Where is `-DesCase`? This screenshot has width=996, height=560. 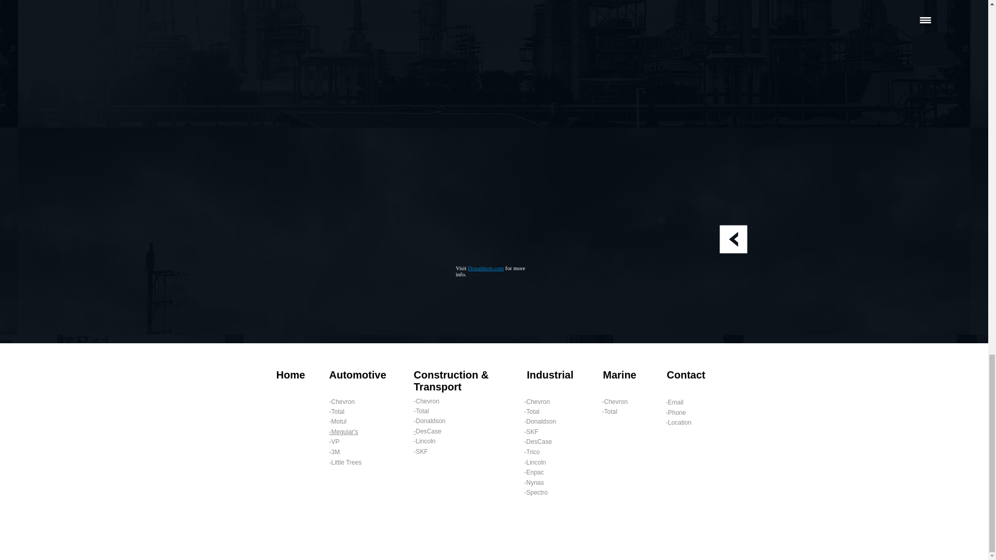 -DesCase is located at coordinates (537, 441).